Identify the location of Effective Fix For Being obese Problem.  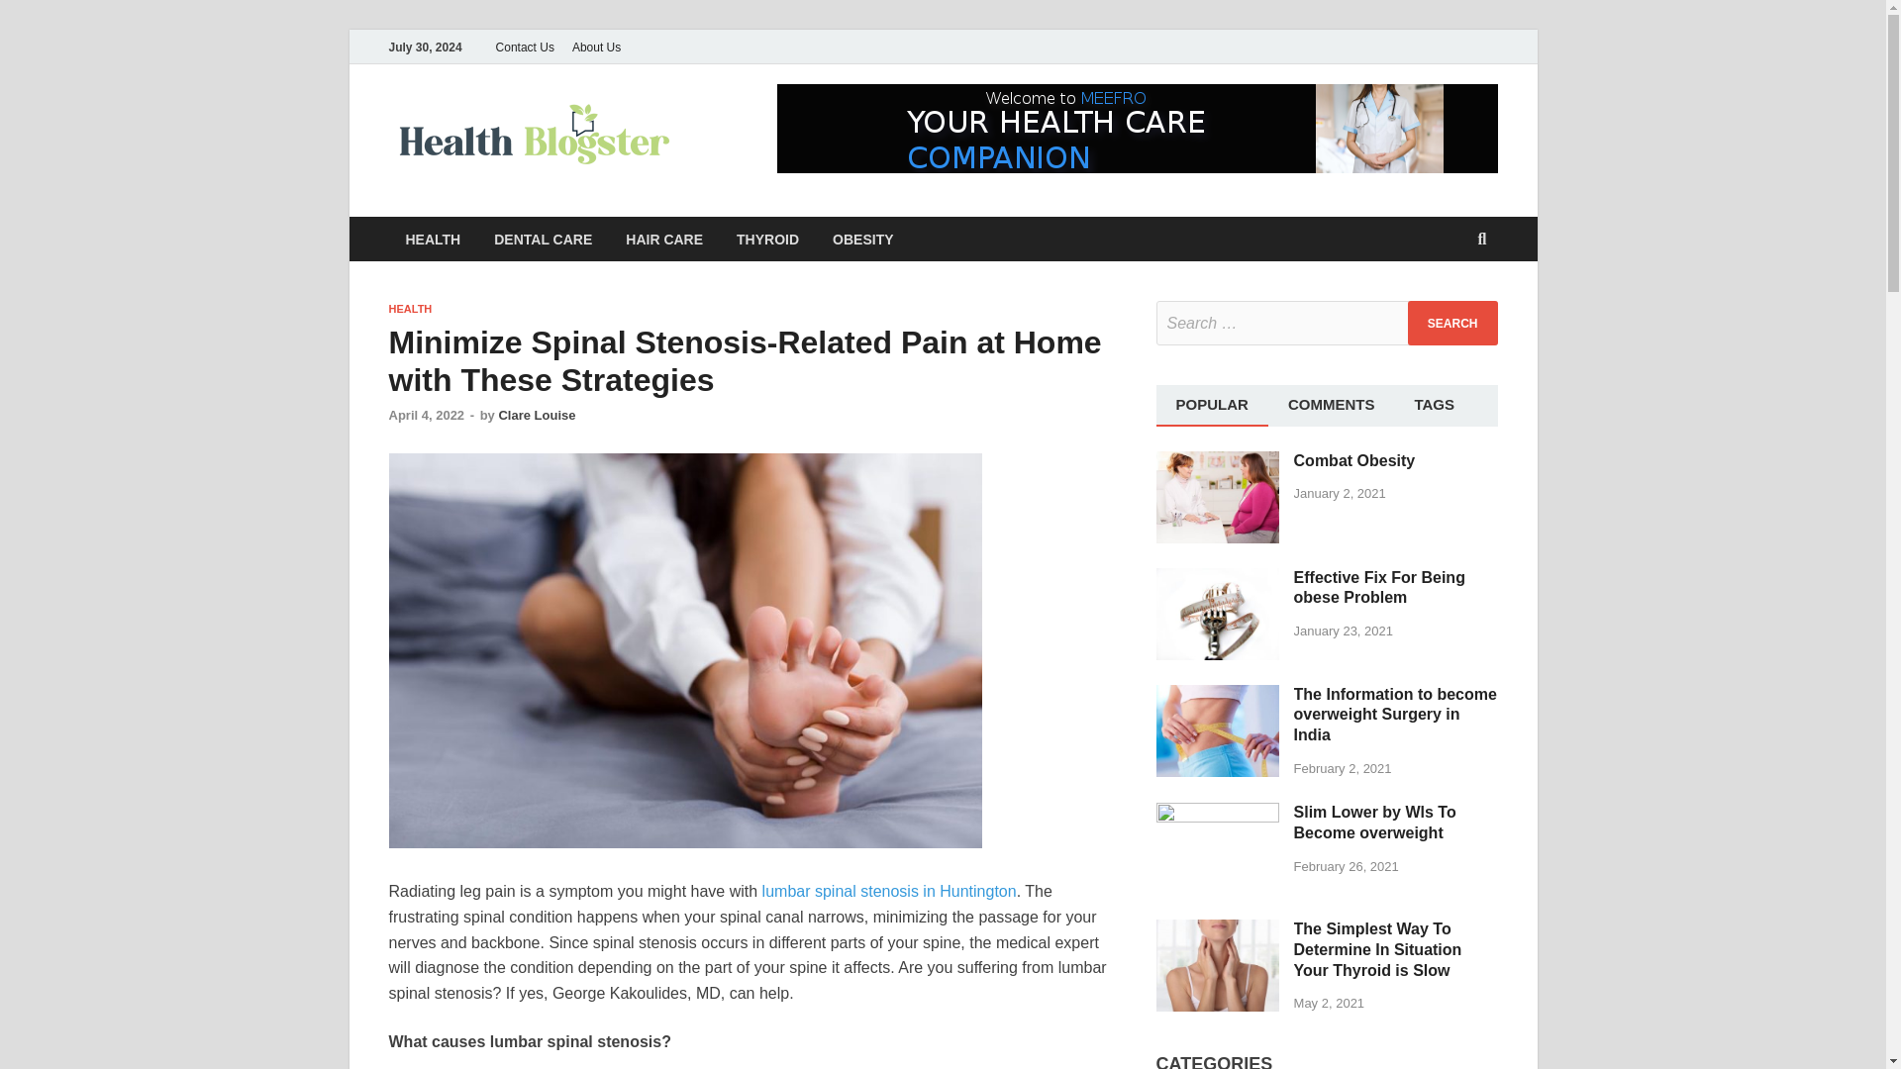
(1218, 578).